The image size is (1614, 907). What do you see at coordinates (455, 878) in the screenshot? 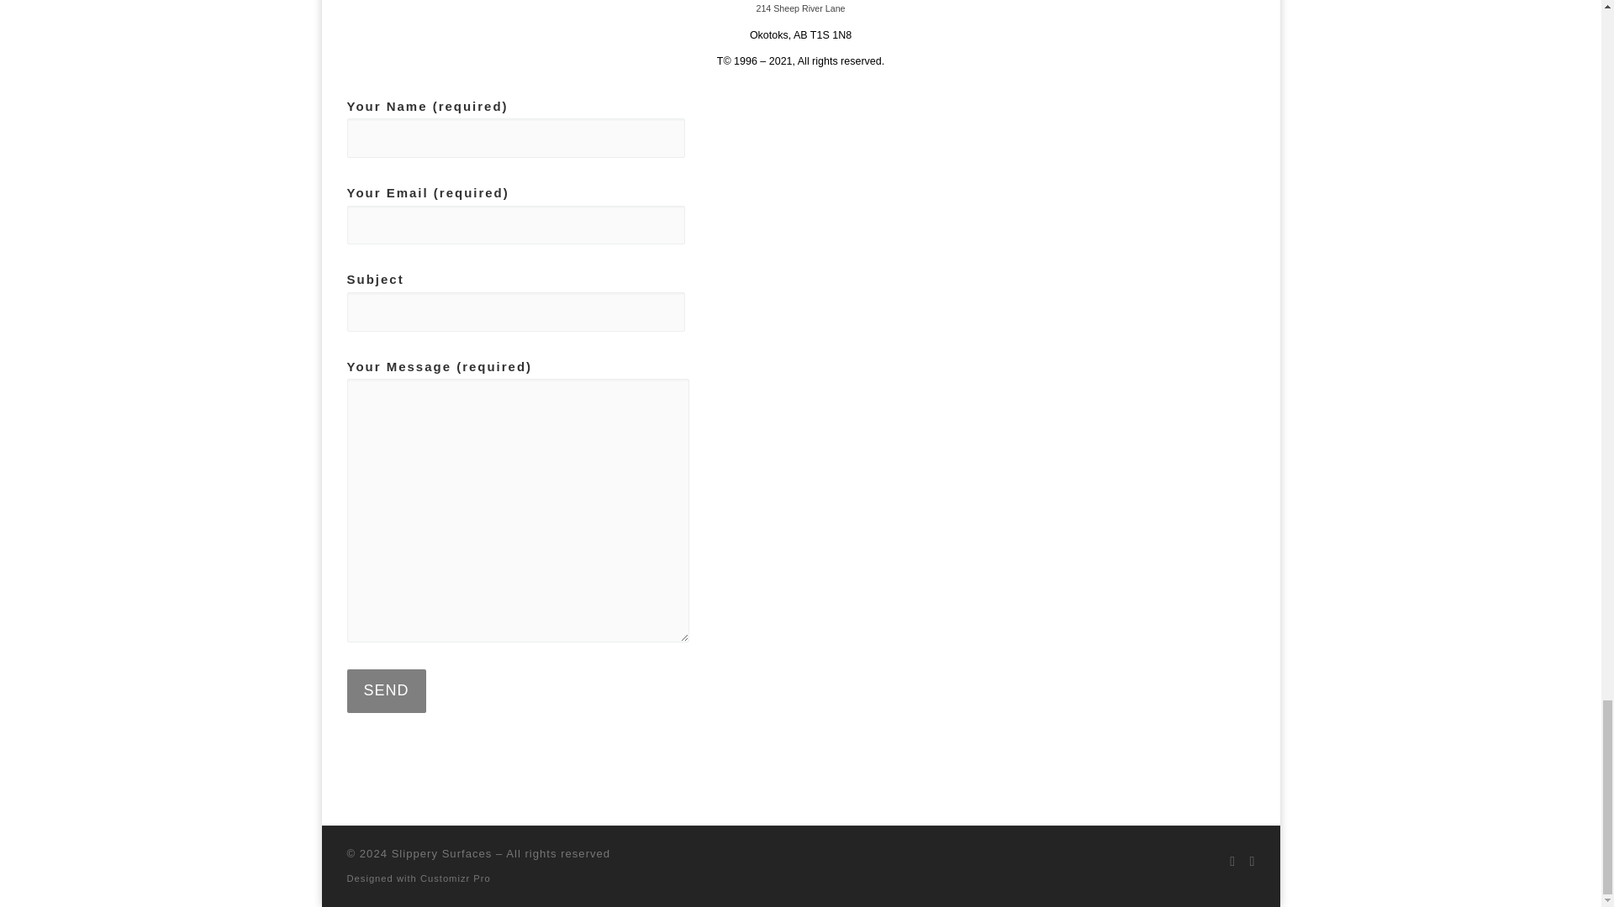
I see `Customizr Pro` at bounding box center [455, 878].